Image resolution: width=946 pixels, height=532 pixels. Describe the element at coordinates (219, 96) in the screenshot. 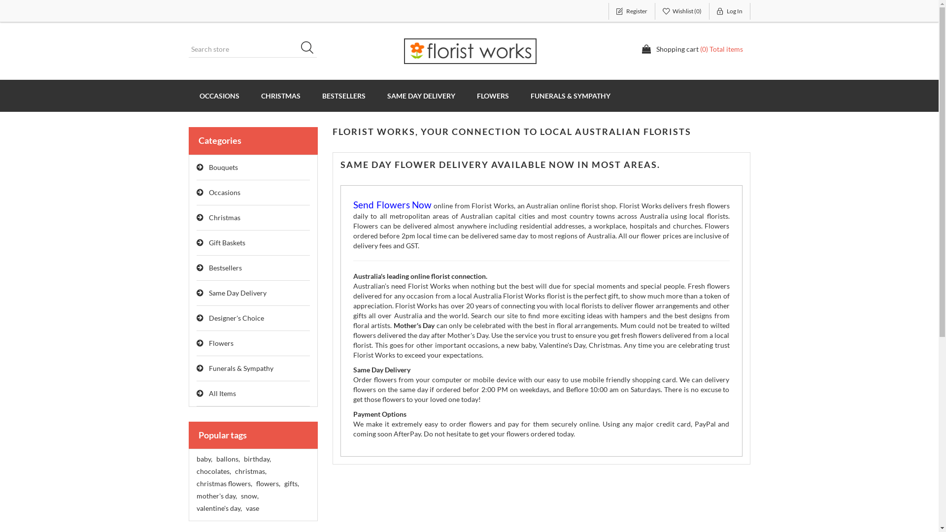

I see `OCCASIONS` at that location.